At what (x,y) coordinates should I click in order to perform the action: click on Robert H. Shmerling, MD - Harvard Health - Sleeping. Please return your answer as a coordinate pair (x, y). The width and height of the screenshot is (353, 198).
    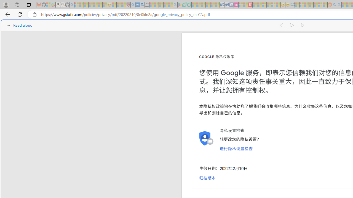
    Looking at the image, I should click on (128, 5).